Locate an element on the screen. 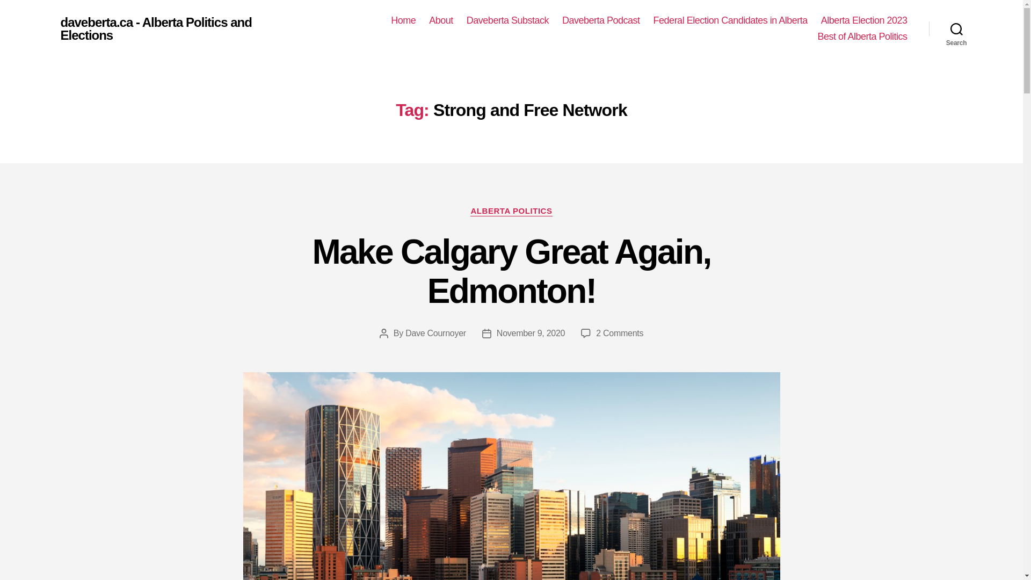 This screenshot has width=1031, height=580. Best of Alberta Politics is located at coordinates (511, 271).